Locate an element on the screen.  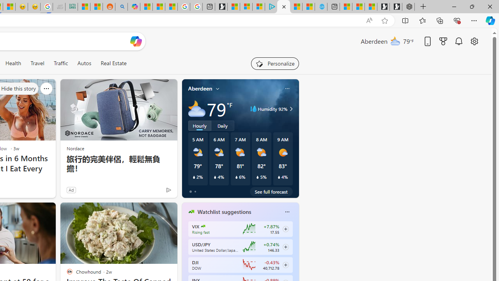
See more is located at coordinates (168, 212).